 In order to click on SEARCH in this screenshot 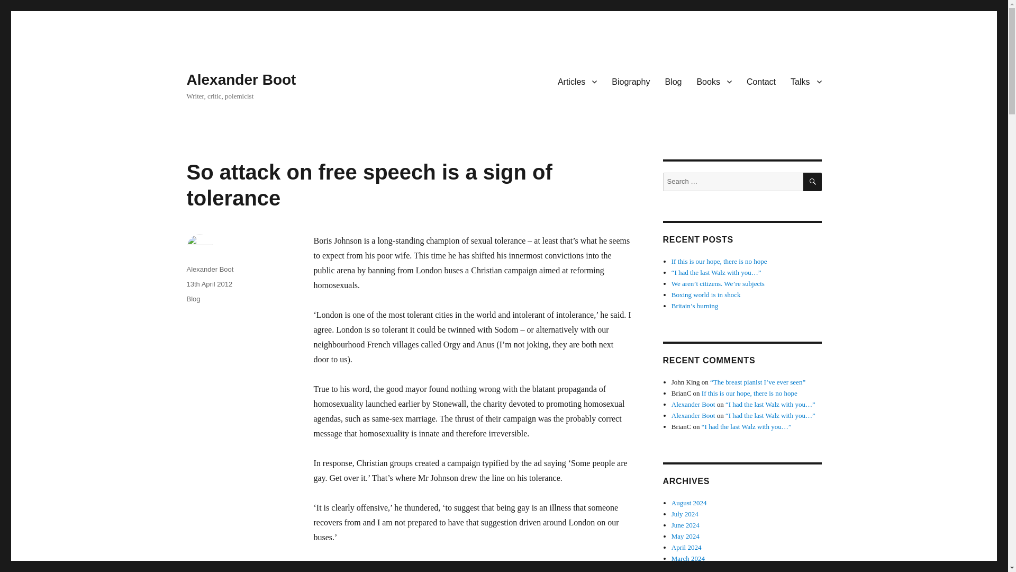, I will do `click(813, 182)`.